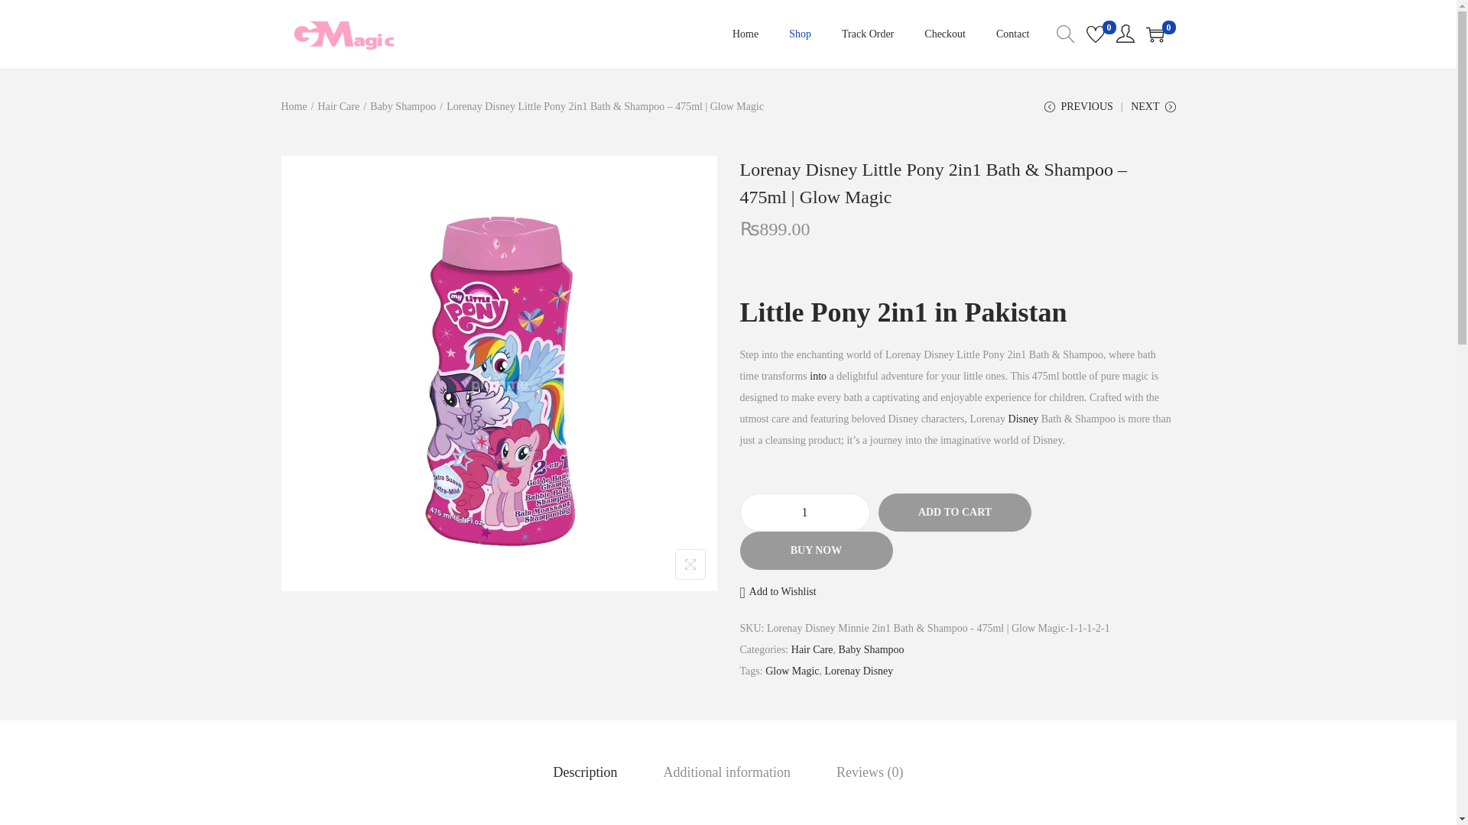 The width and height of the screenshot is (1468, 825). What do you see at coordinates (816, 550) in the screenshot?
I see `BUY NOW` at bounding box center [816, 550].